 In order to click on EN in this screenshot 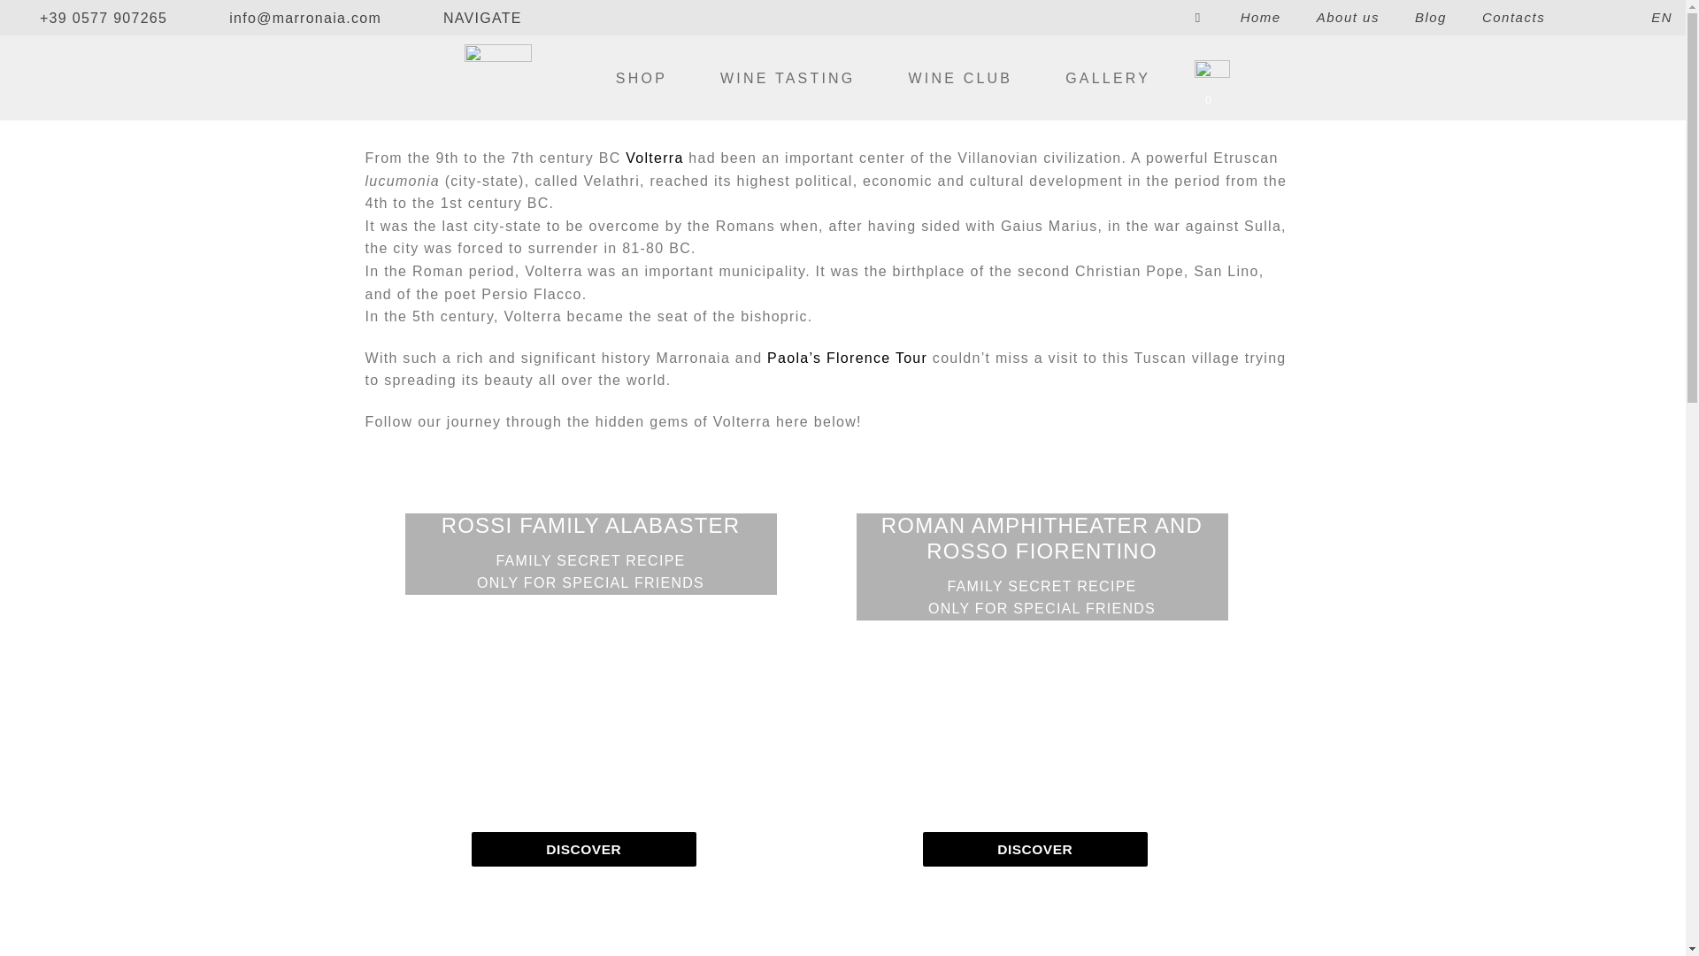, I will do `click(1626, 18)`.